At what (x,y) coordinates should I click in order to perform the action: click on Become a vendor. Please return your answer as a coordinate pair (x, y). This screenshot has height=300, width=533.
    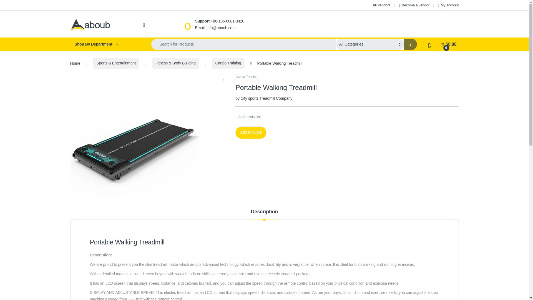
    Looking at the image, I should click on (414, 5).